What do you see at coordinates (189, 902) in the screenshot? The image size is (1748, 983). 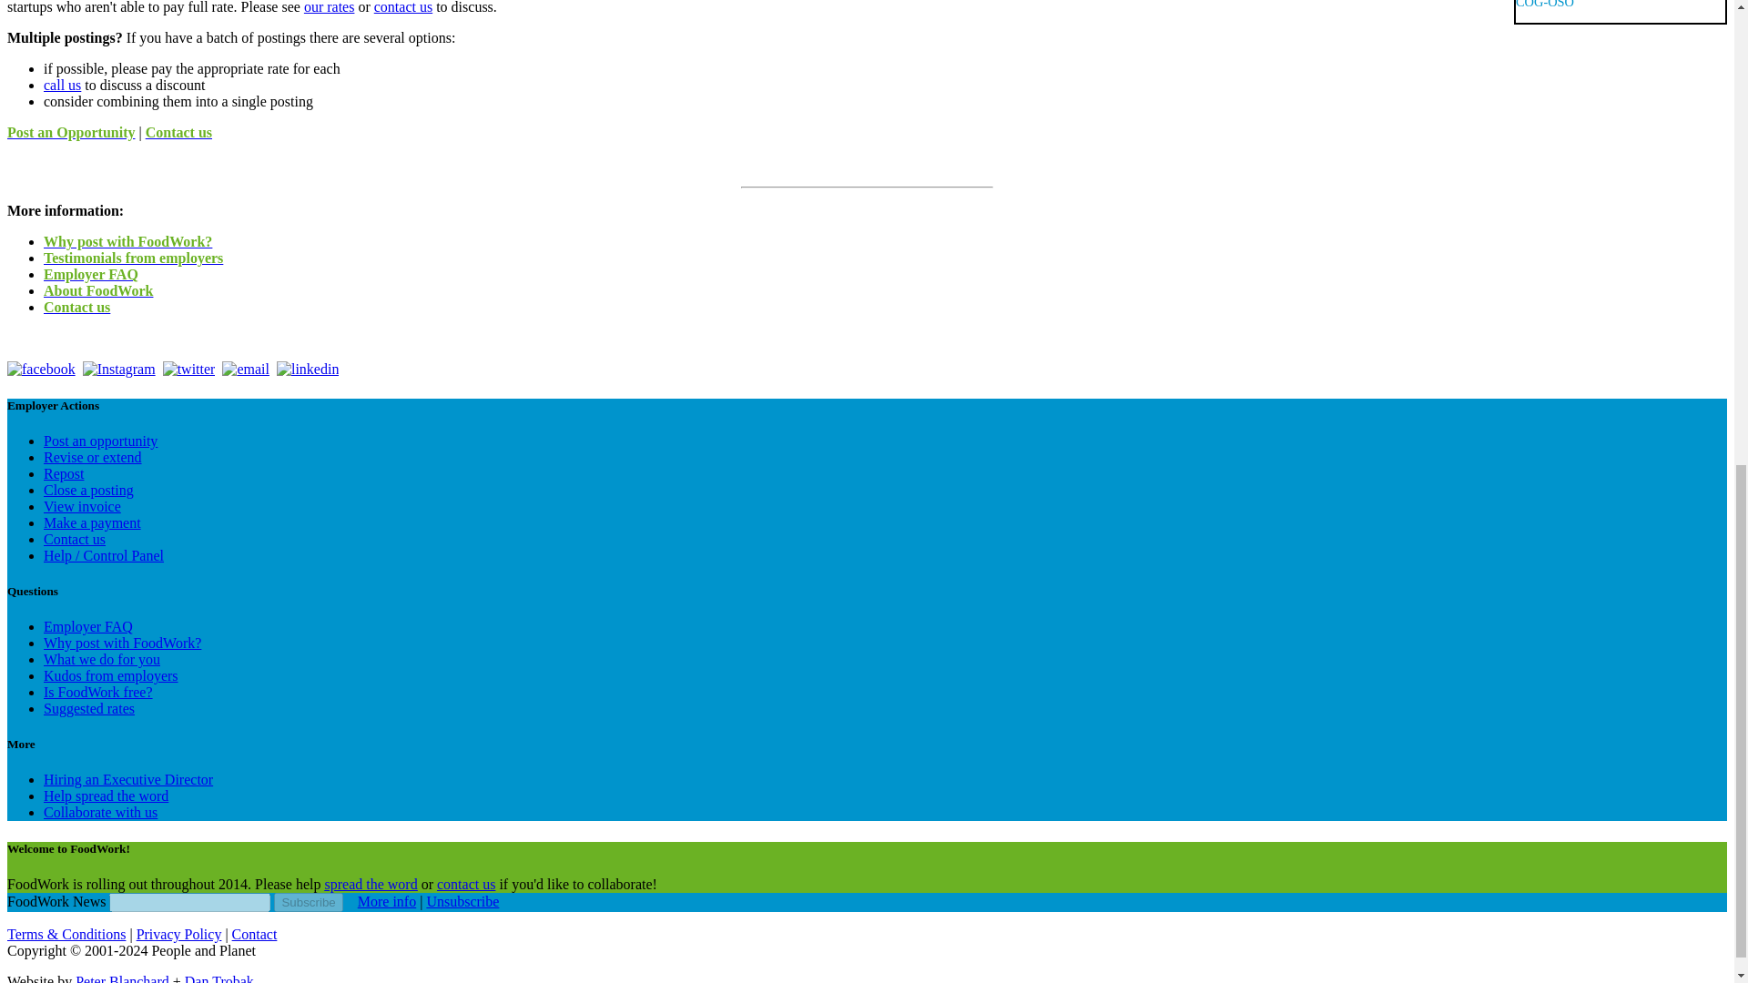 I see `E-mail address` at bounding box center [189, 902].